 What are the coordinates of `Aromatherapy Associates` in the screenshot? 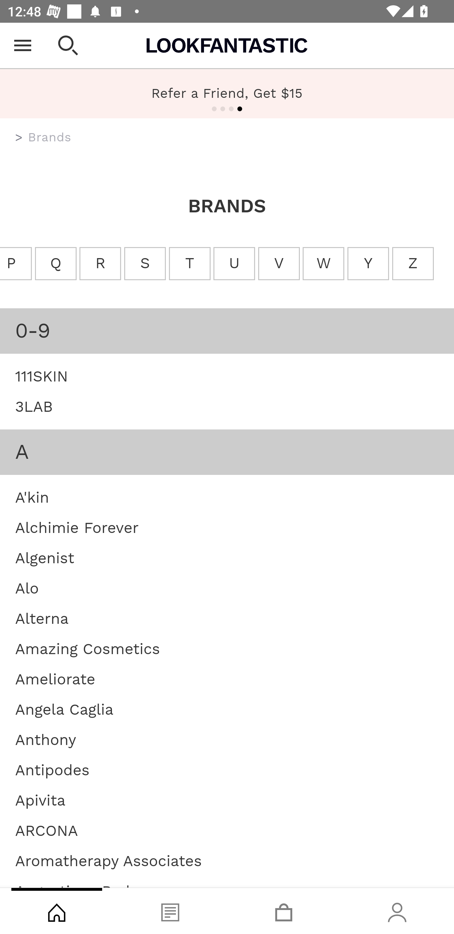 It's located at (108, 860).